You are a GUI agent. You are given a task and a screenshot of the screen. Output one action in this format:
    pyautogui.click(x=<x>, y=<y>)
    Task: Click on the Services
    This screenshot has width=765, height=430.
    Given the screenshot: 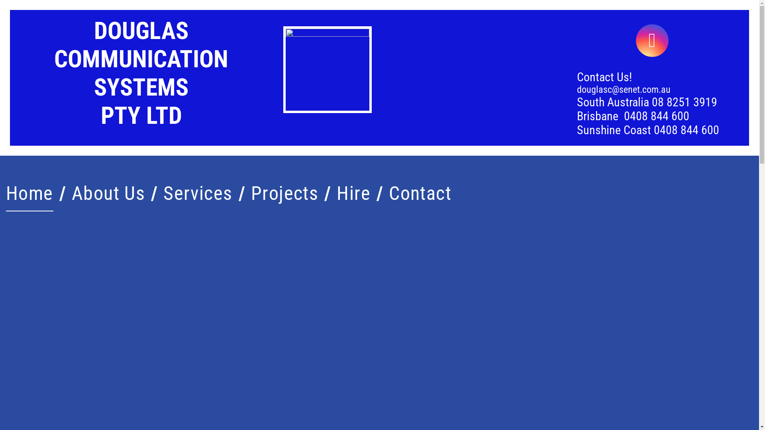 What is the action you would take?
    pyautogui.click(x=198, y=193)
    